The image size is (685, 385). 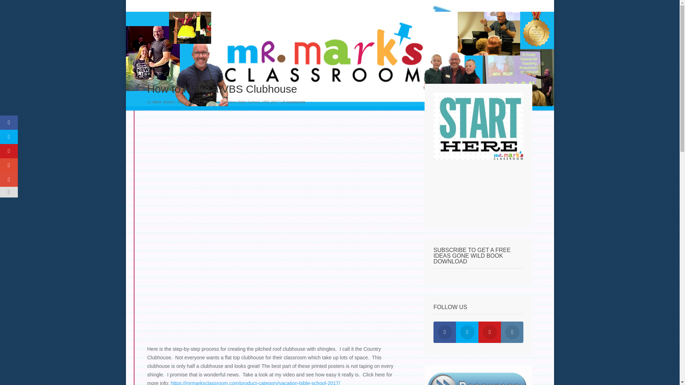 I want to click on Posts by Mark Jones, so click(x=163, y=102).